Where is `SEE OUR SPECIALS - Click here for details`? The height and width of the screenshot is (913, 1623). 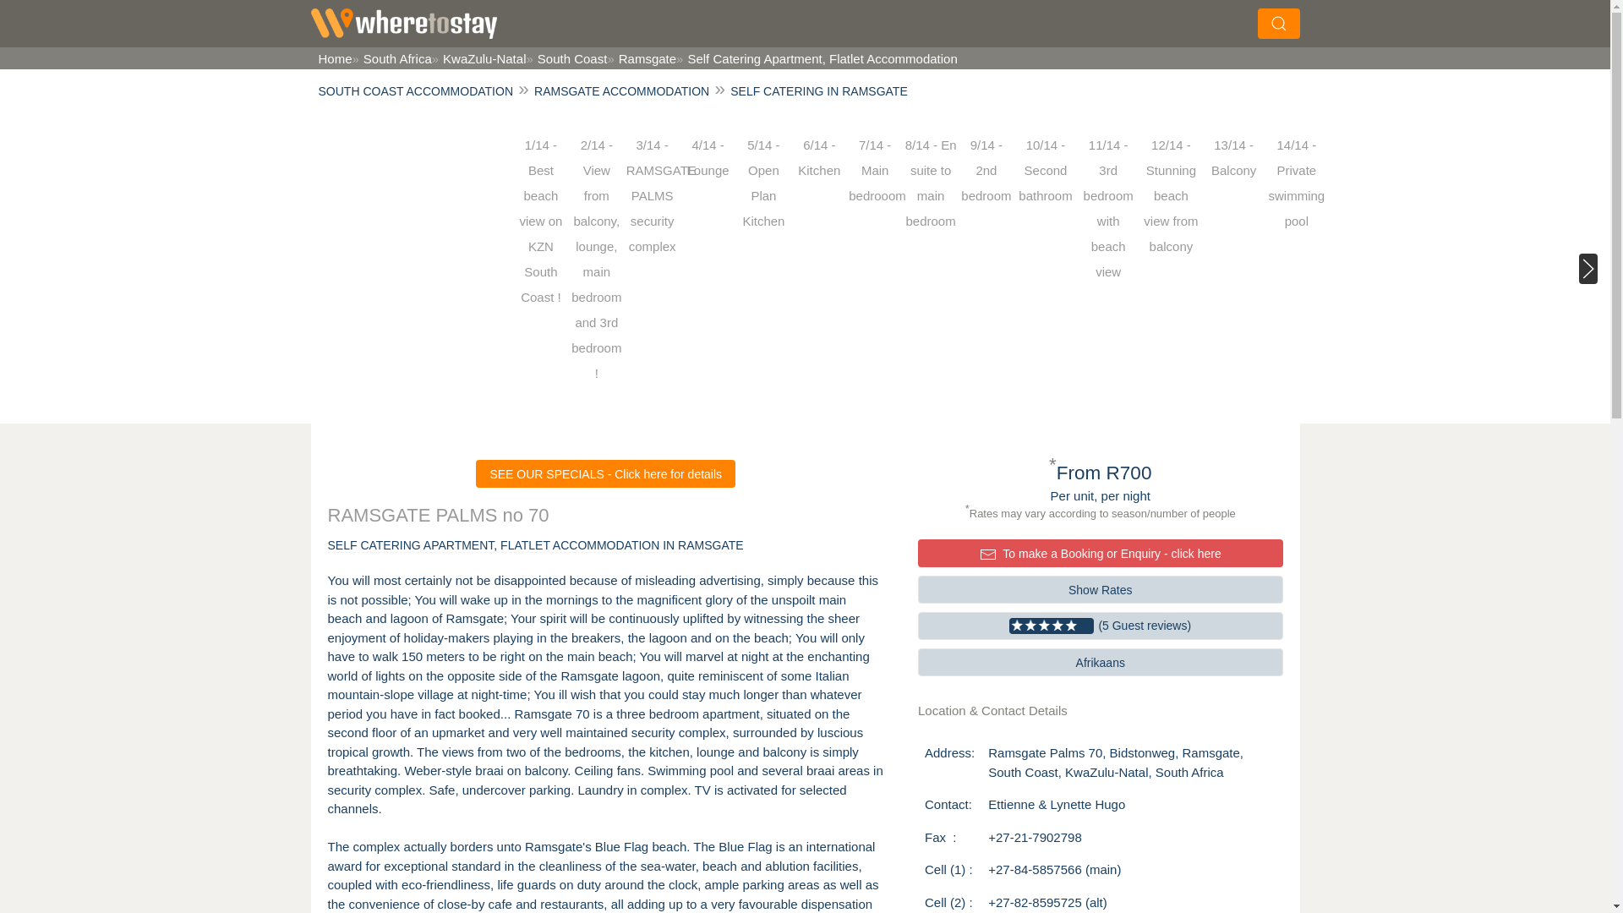 SEE OUR SPECIALS - Click here for details is located at coordinates (605, 473).